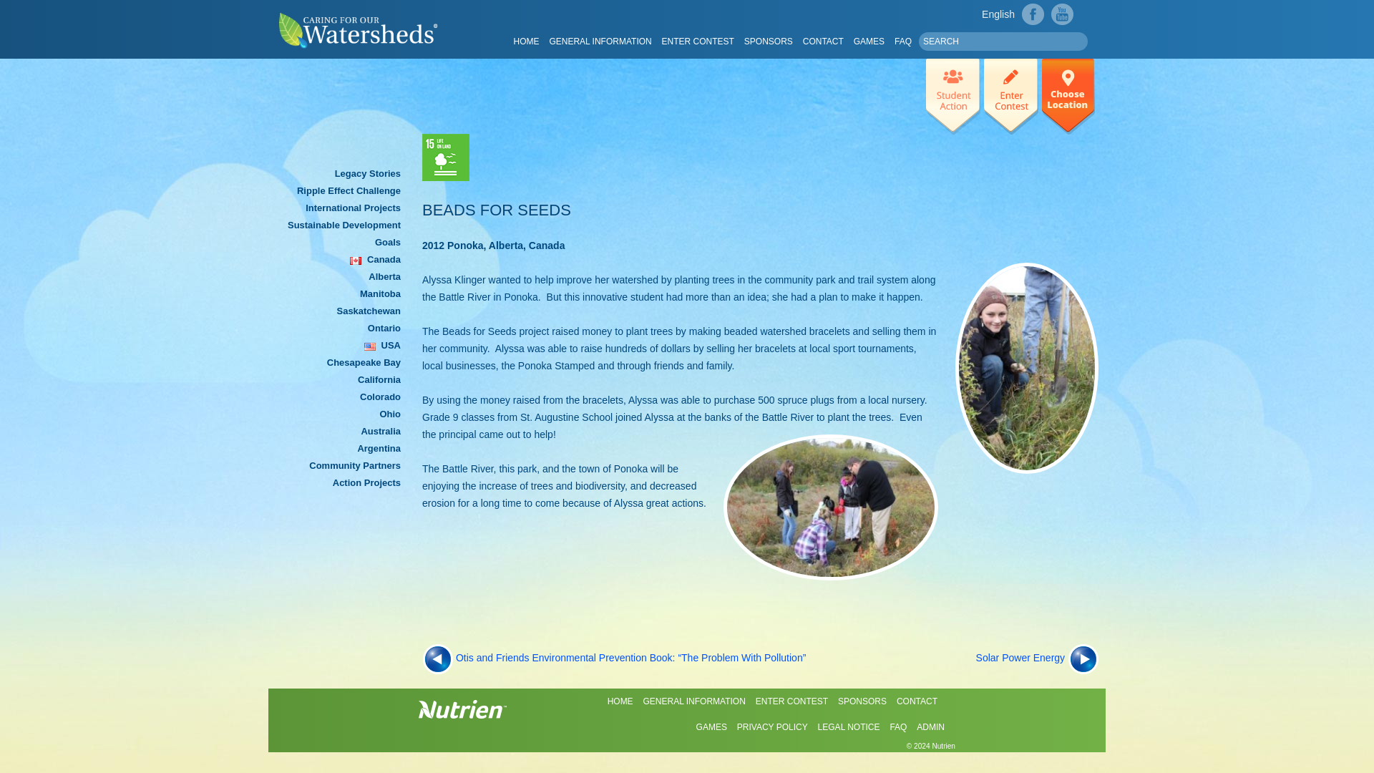 The width and height of the screenshot is (1374, 773). I want to click on California, so click(379, 379).